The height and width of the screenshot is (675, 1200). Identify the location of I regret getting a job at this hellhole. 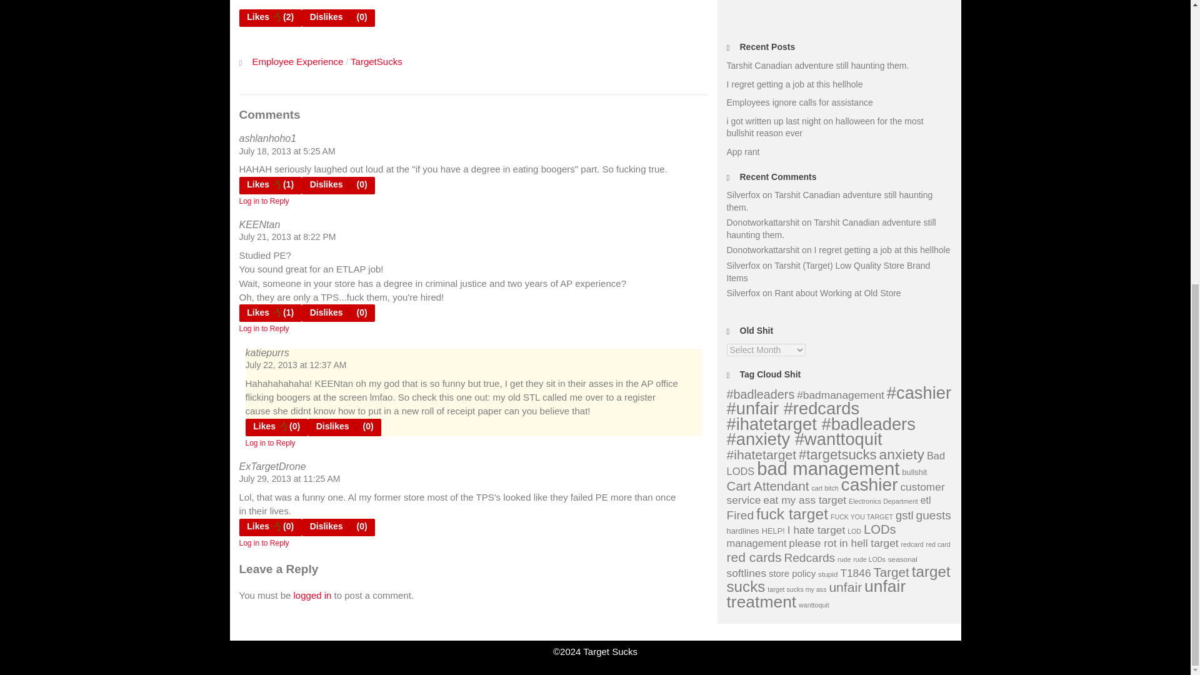
(794, 84).